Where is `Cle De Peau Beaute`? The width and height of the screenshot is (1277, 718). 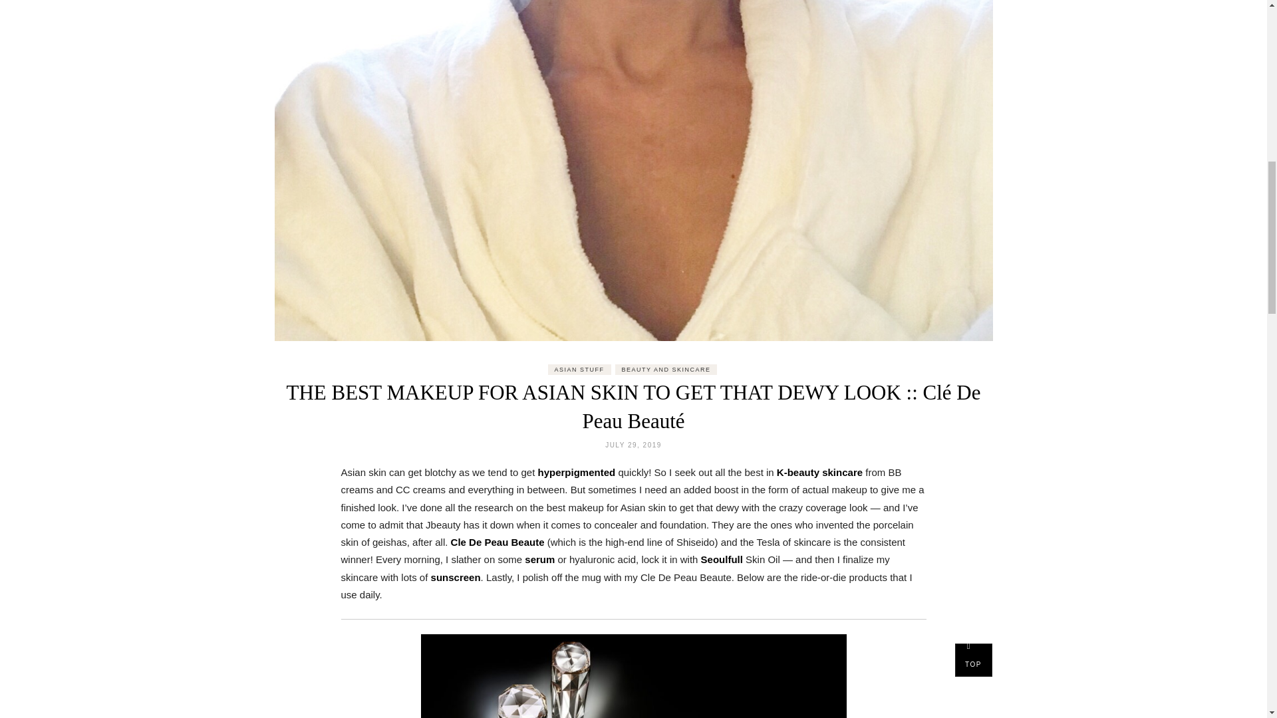
Cle De Peau Beaute is located at coordinates (497, 542).